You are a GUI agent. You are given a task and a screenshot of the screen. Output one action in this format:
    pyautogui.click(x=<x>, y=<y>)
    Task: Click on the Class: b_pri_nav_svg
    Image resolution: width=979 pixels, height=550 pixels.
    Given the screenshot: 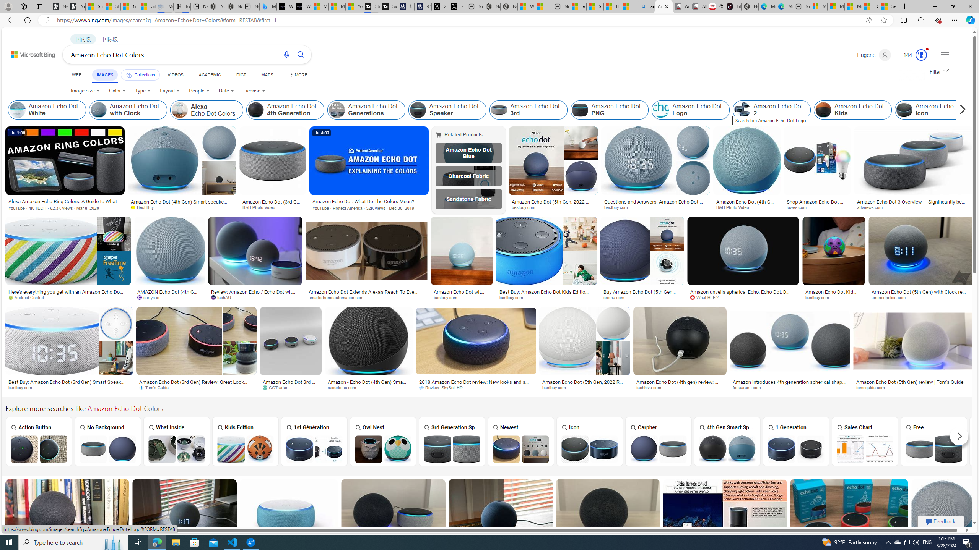 What is the action you would take?
    pyautogui.click(x=129, y=75)
    